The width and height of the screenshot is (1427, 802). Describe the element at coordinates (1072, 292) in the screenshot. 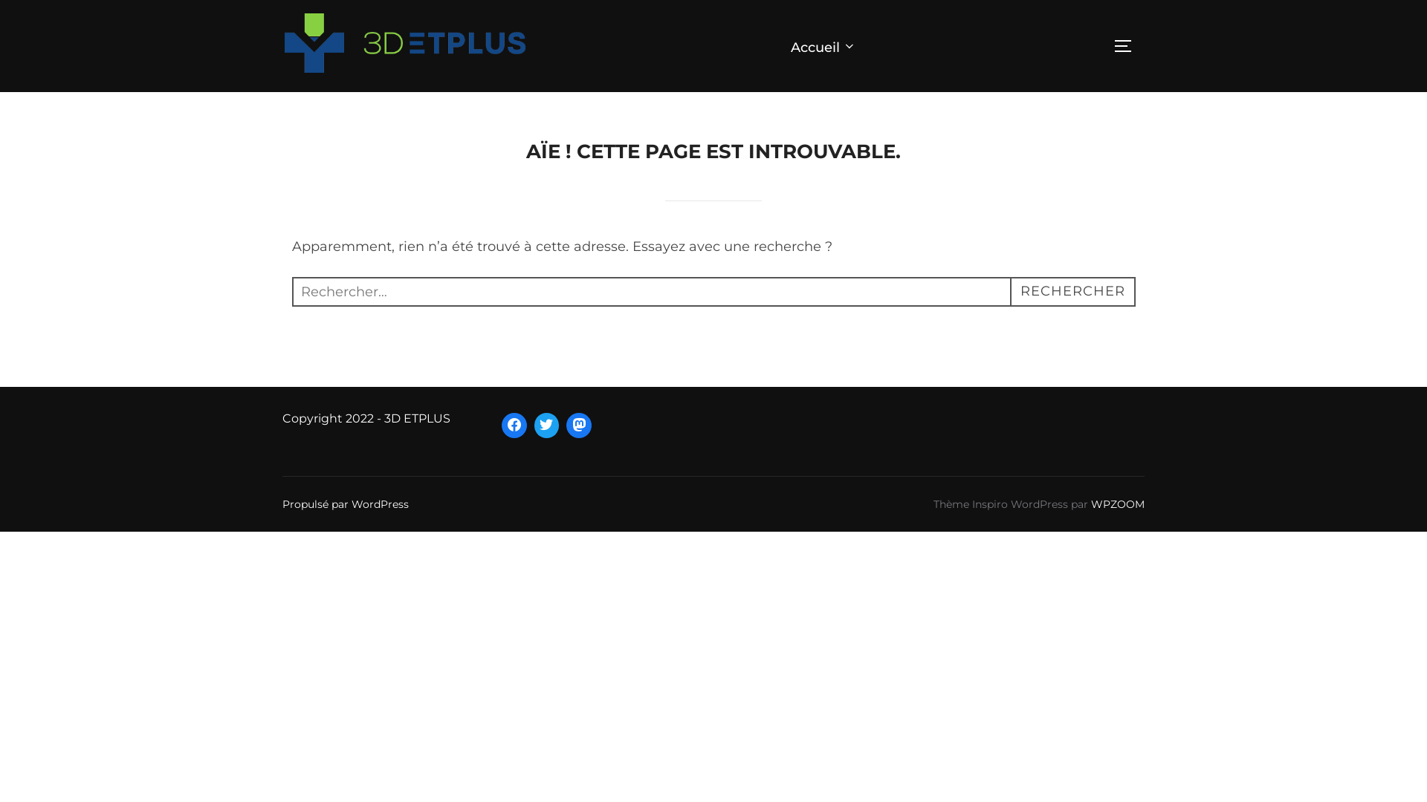

I see `RECHERCHER` at that location.